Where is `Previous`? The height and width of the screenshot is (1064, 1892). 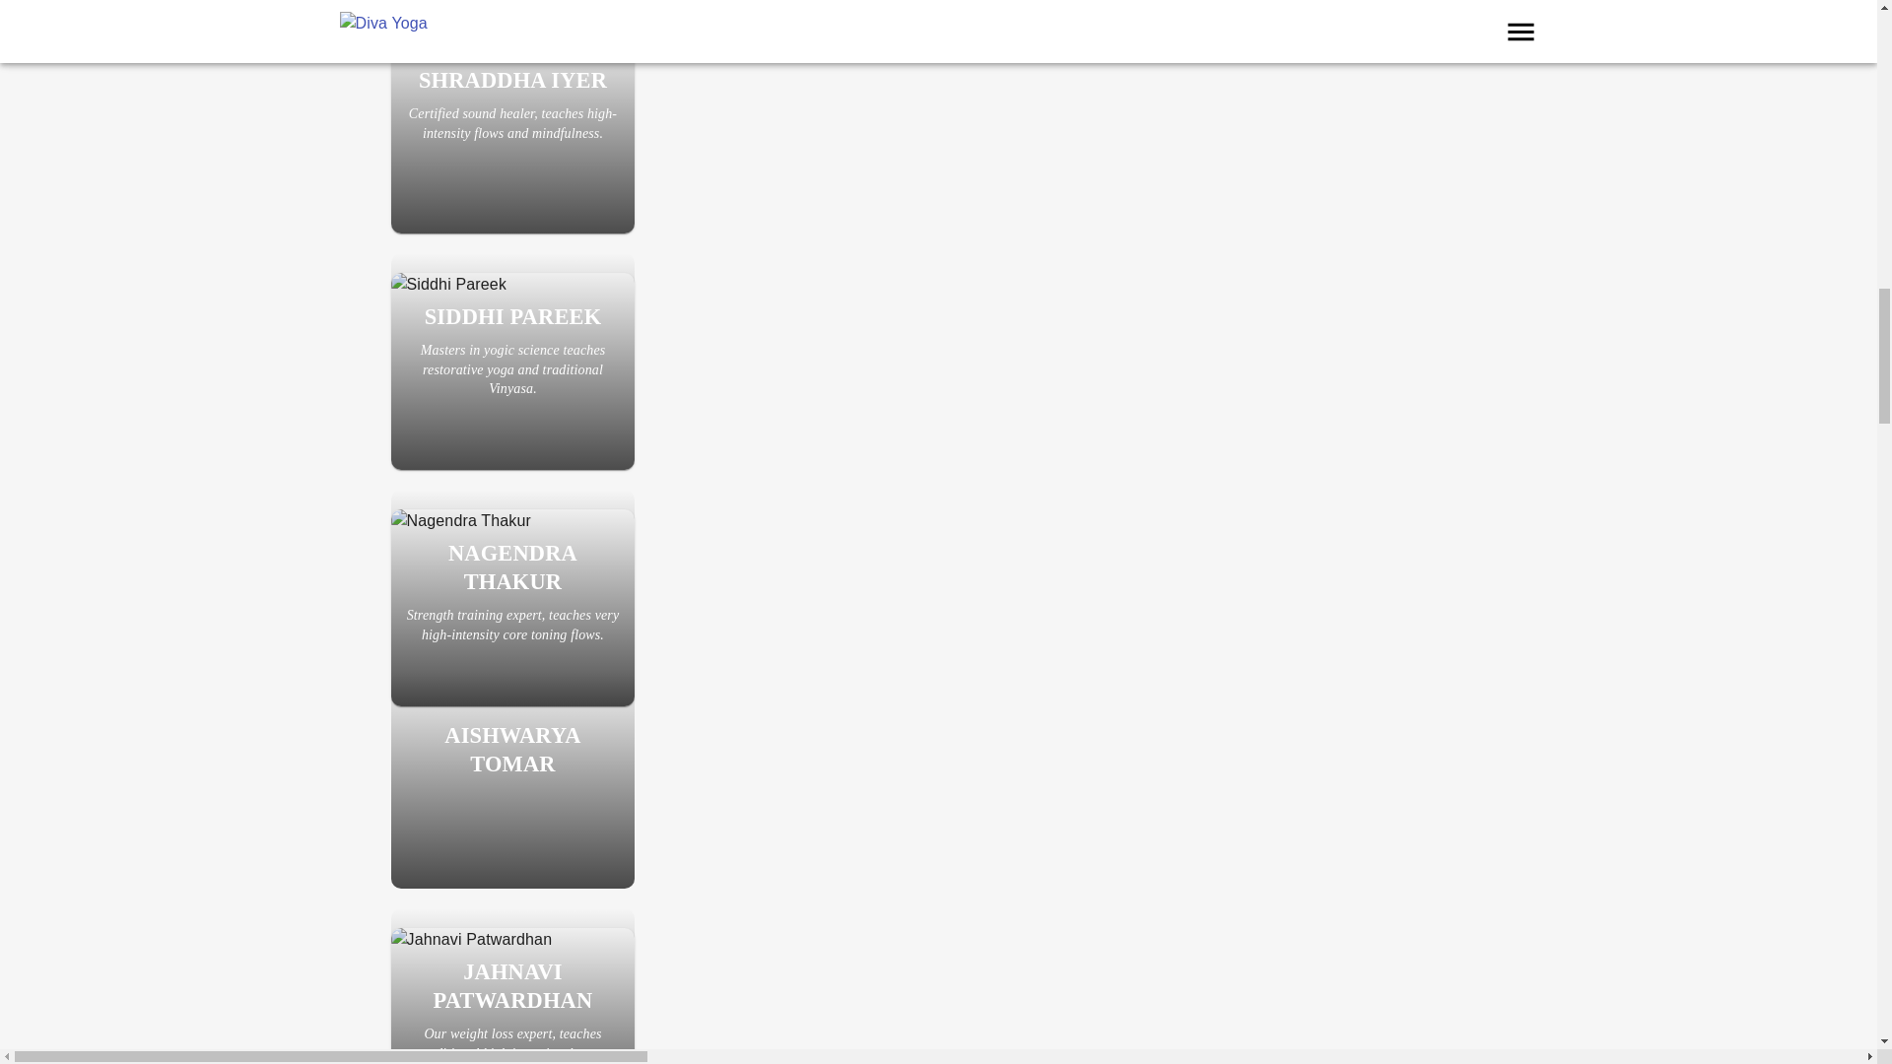
Previous is located at coordinates (404, 8).